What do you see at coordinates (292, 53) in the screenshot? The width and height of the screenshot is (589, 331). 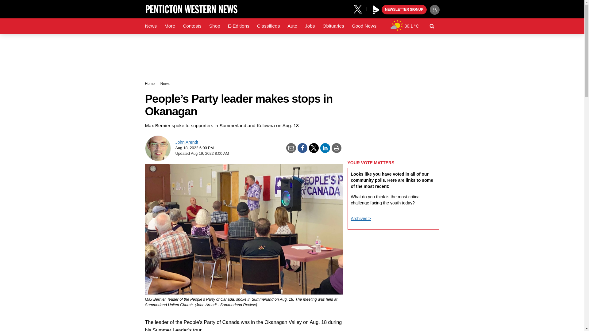 I see `3rd party ad content` at bounding box center [292, 53].